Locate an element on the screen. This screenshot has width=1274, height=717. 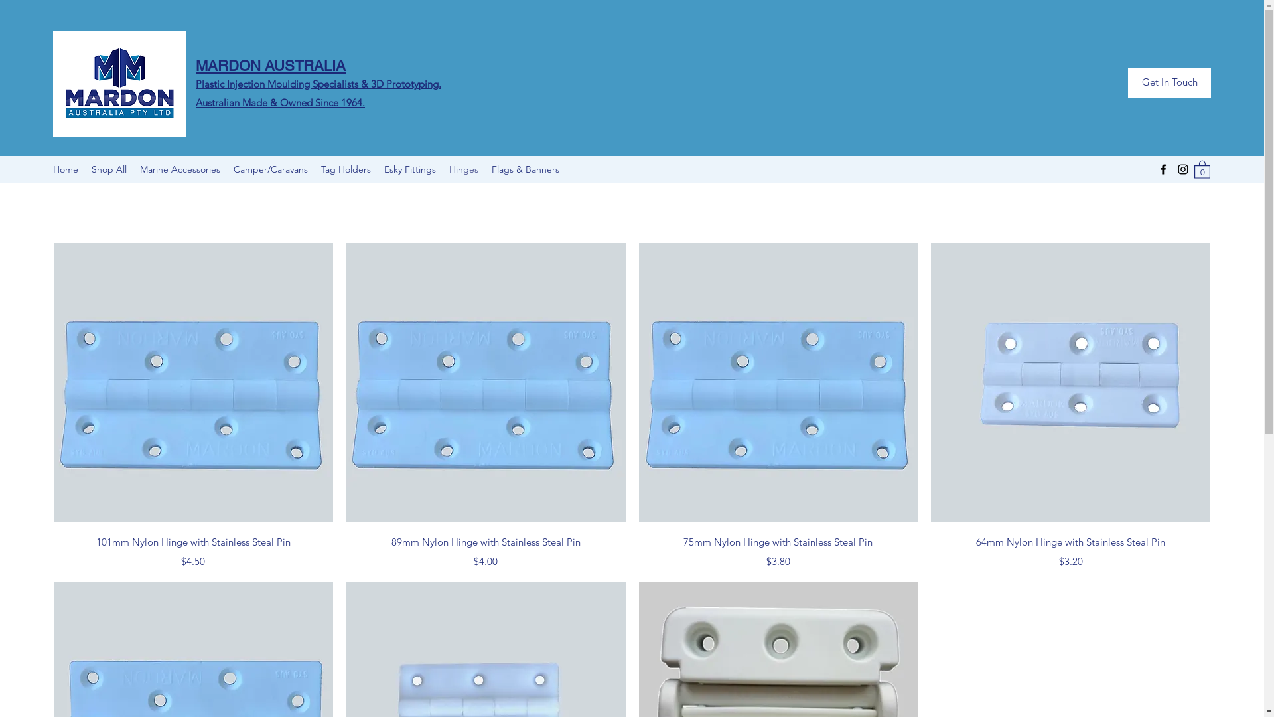
Hinges is located at coordinates (464, 169).